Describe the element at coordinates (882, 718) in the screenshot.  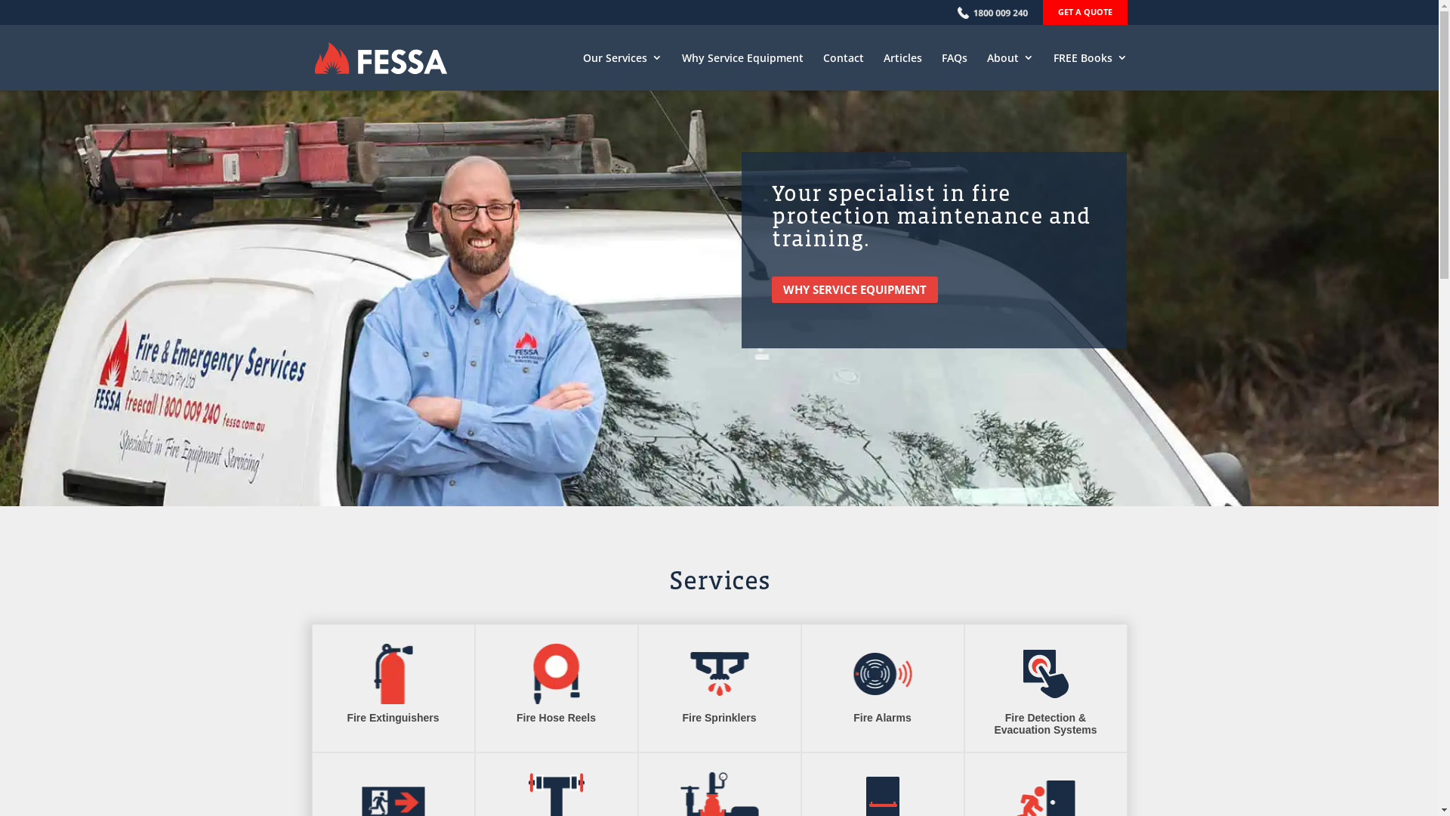
I see `Fire Alarms` at that location.